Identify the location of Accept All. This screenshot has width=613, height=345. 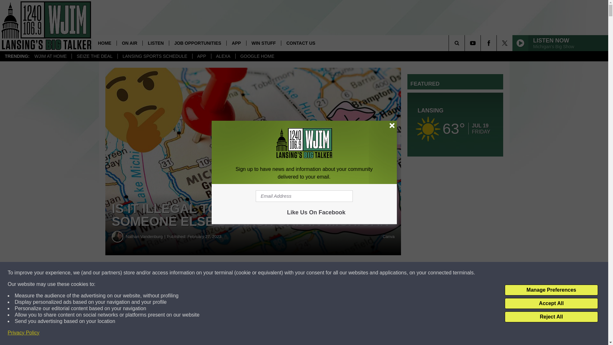
(551, 303).